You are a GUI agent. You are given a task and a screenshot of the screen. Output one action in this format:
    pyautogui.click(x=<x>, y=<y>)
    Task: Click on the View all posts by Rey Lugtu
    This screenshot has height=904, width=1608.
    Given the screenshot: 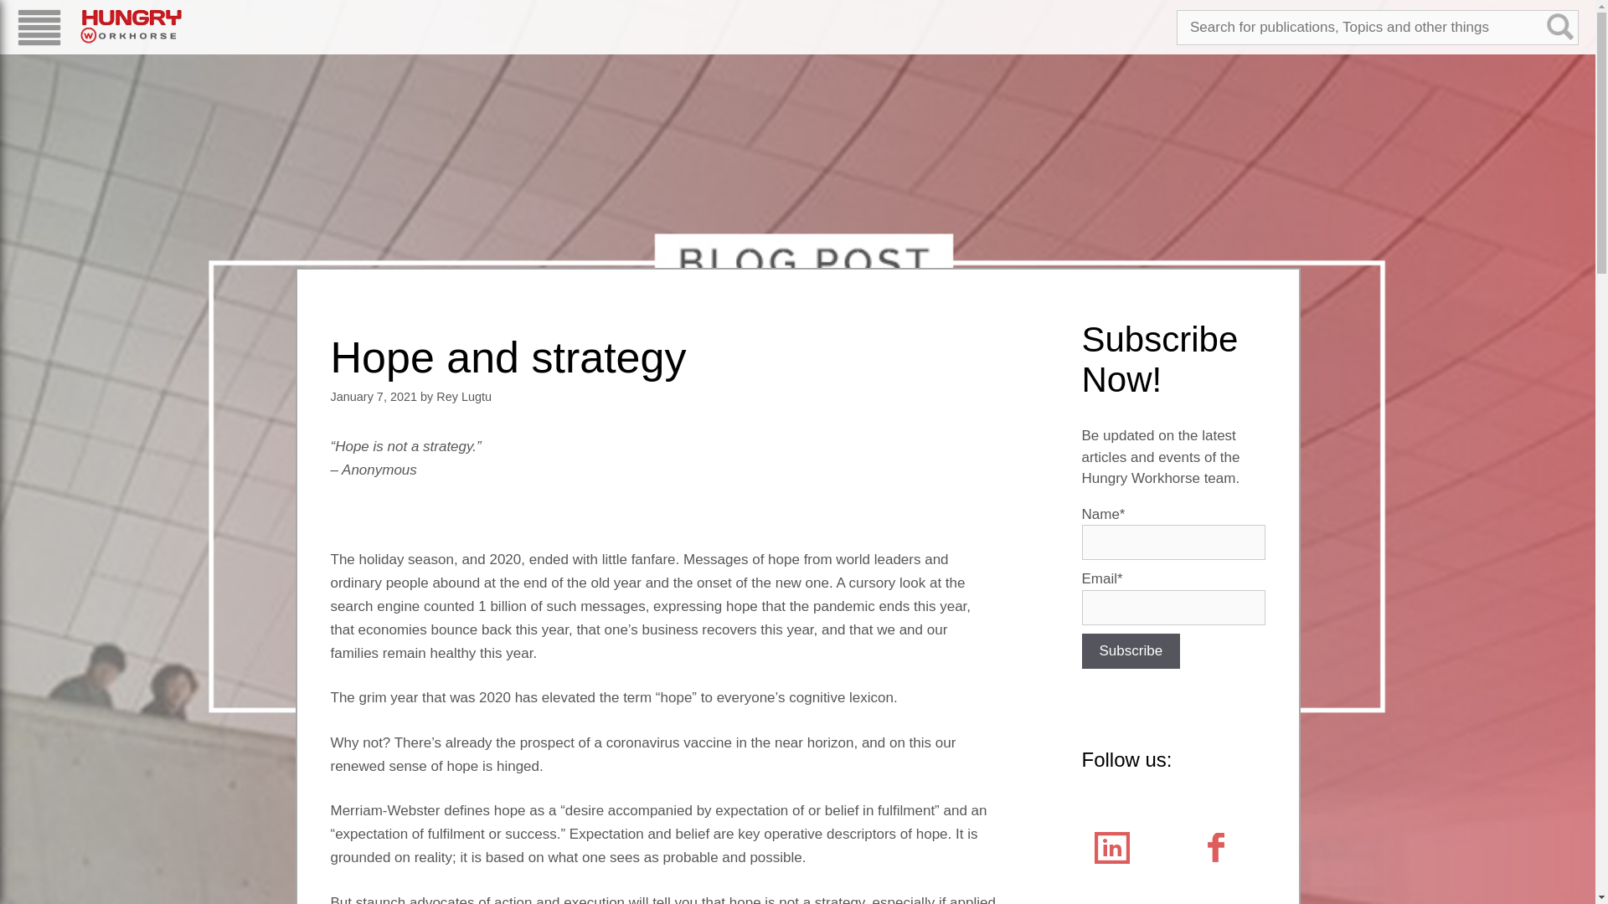 What is the action you would take?
    pyautogui.click(x=464, y=396)
    